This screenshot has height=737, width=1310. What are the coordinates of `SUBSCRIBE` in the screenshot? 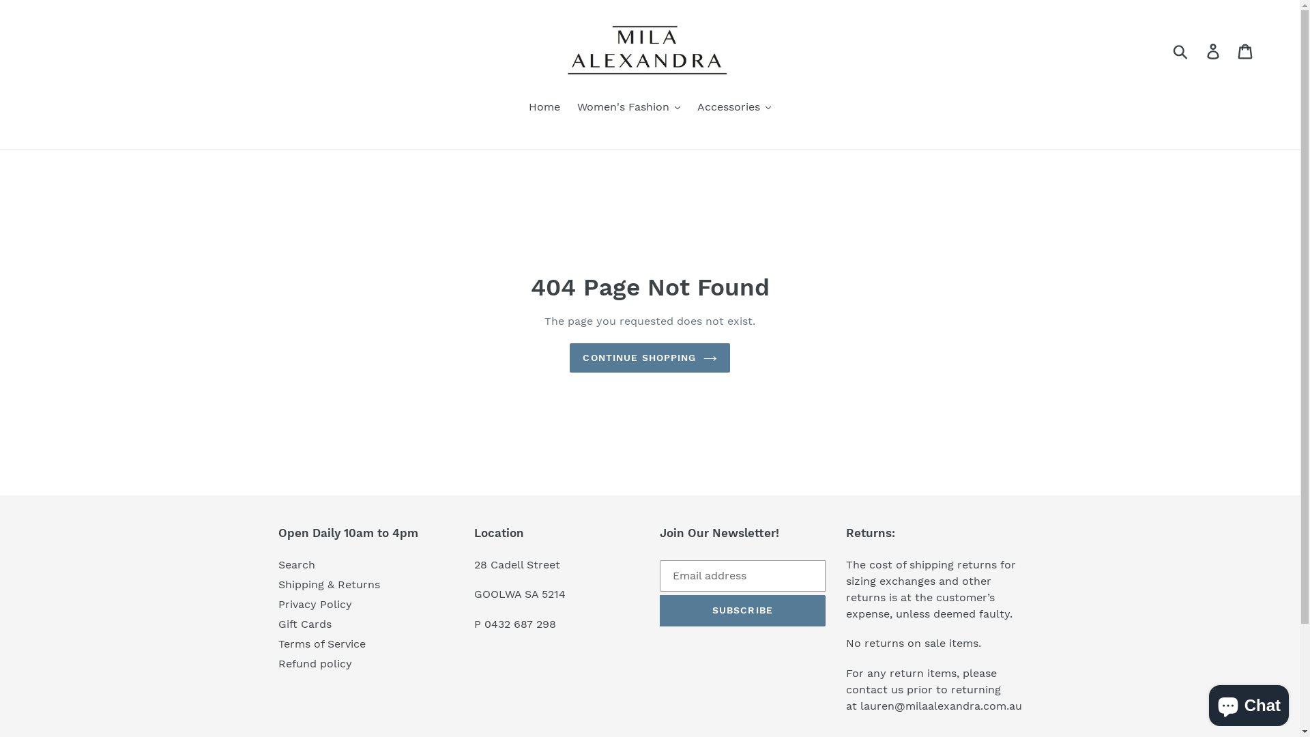 It's located at (742, 611).